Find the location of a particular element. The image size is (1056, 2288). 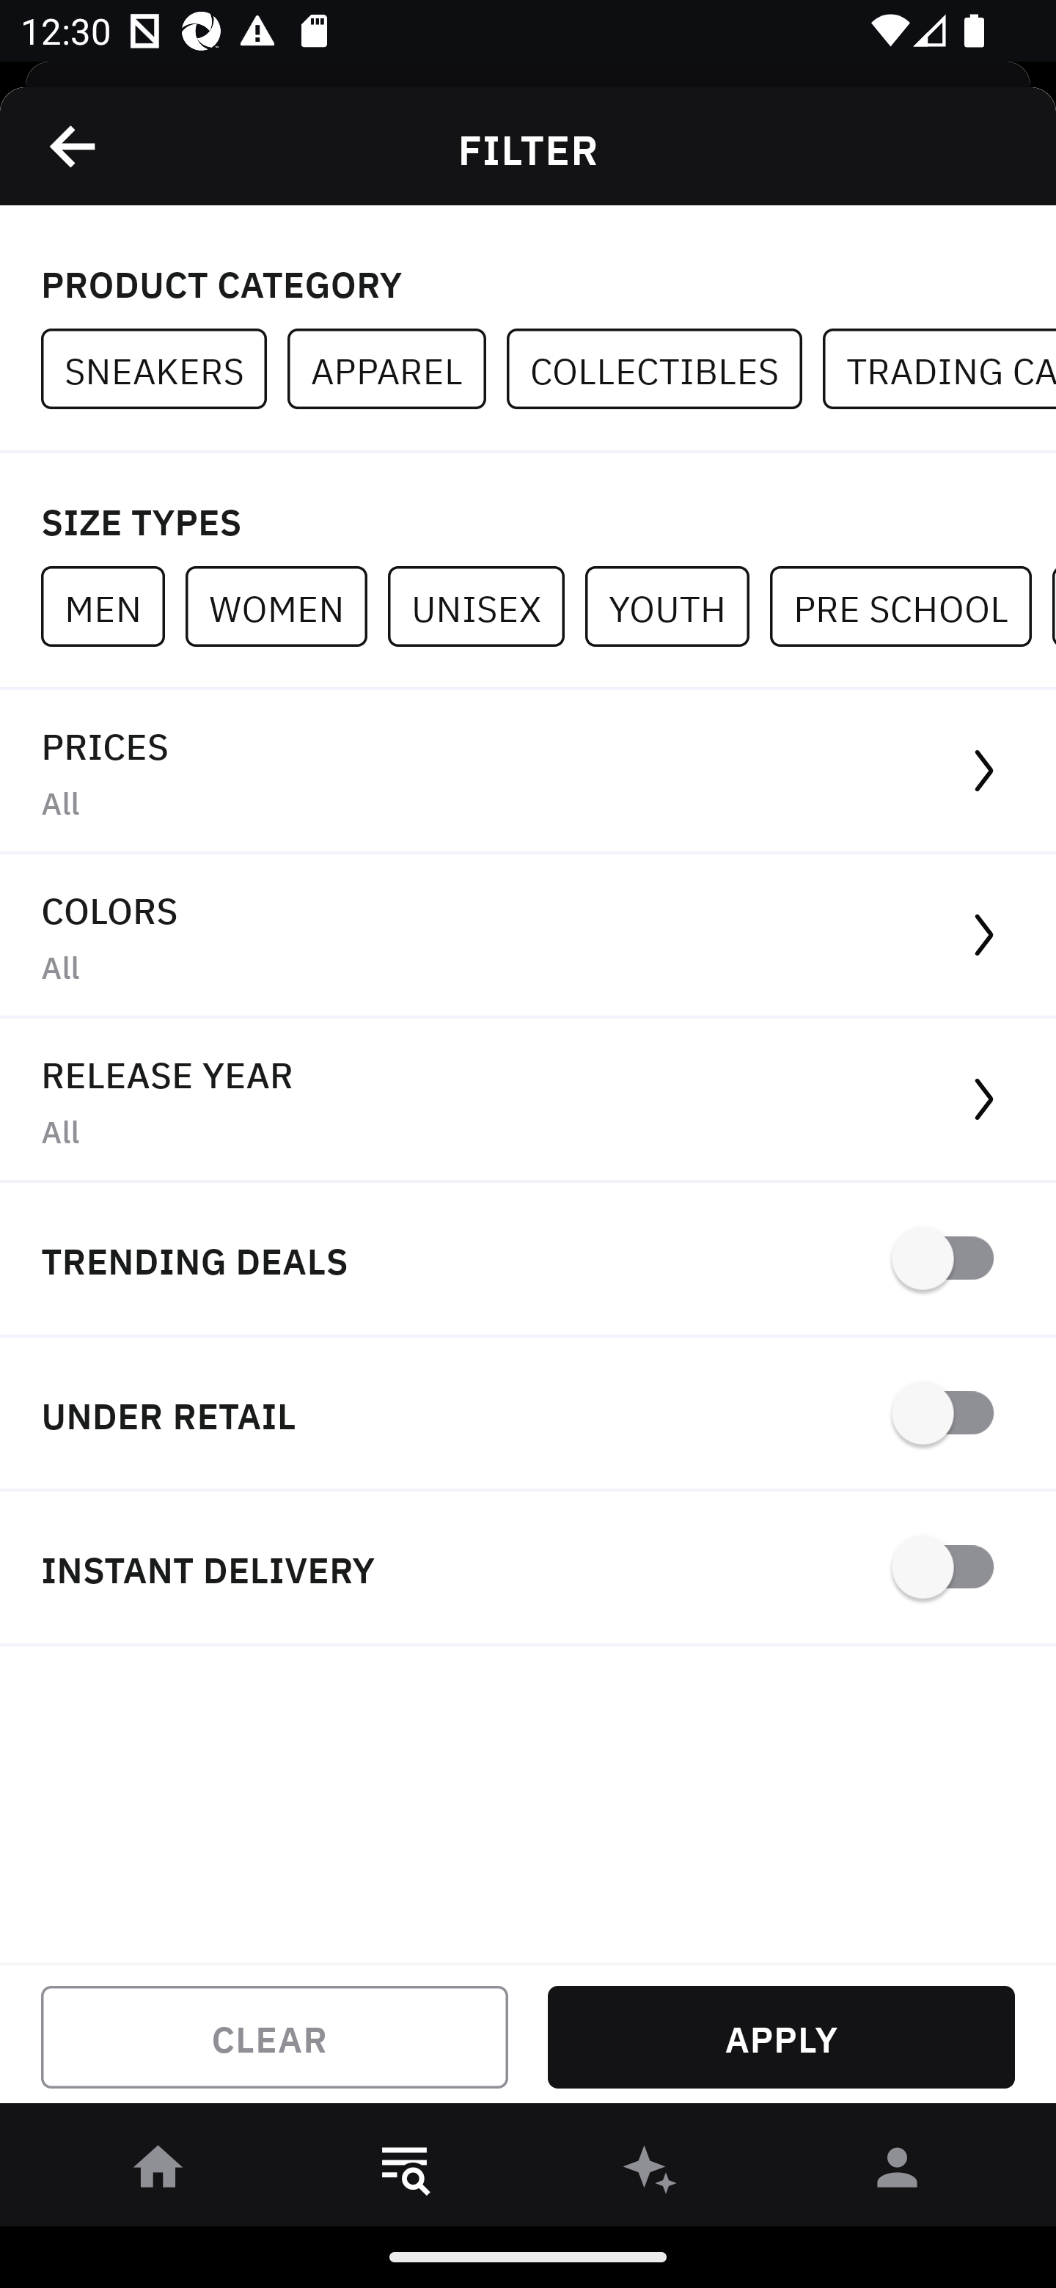

PRE SCHOOL is located at coordinates (911, 606).